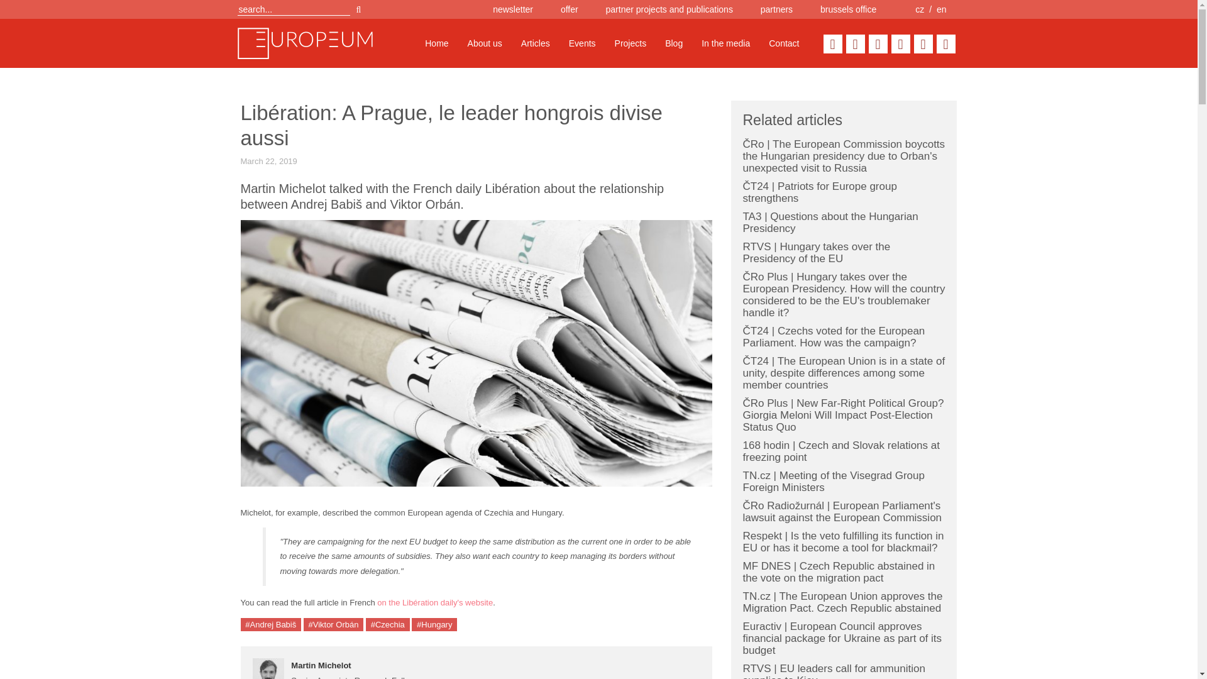 This screenshot has width=1207, height=679. Describe the element at coordinates (631, 43) in the screenshot. I see `Projects` at that location.